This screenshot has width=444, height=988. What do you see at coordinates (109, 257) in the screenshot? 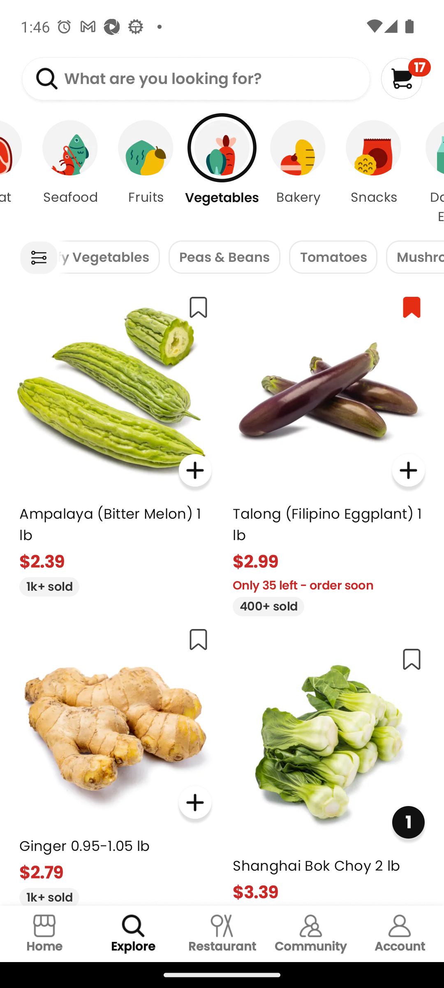
I see `Leafy Vegetables` at bounding box center [109, 257].